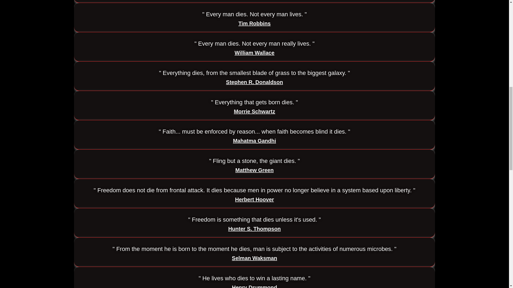  I want to click on " Everything that gets born dies. ", so click(254, 102).